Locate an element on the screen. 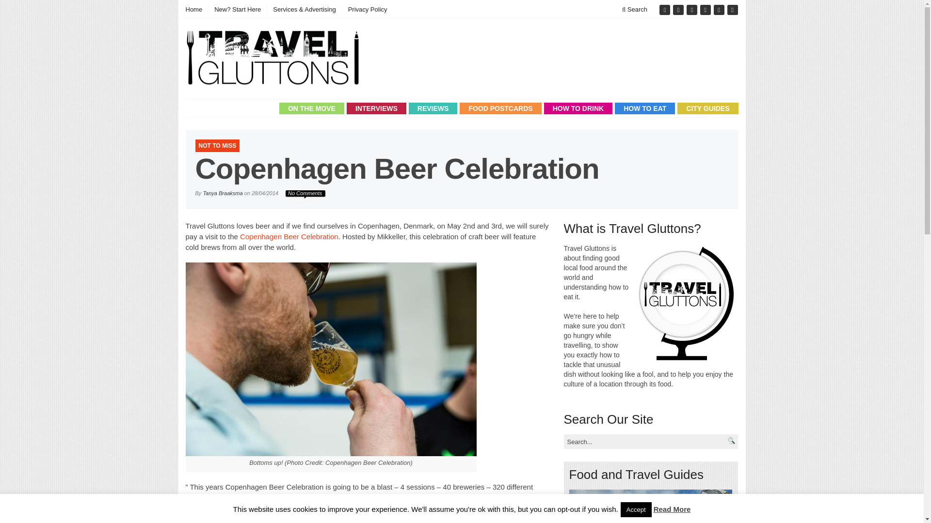 The height and width of the screenshot is (523, 931). INTERVIEWS is located at coordinates (376, 108).